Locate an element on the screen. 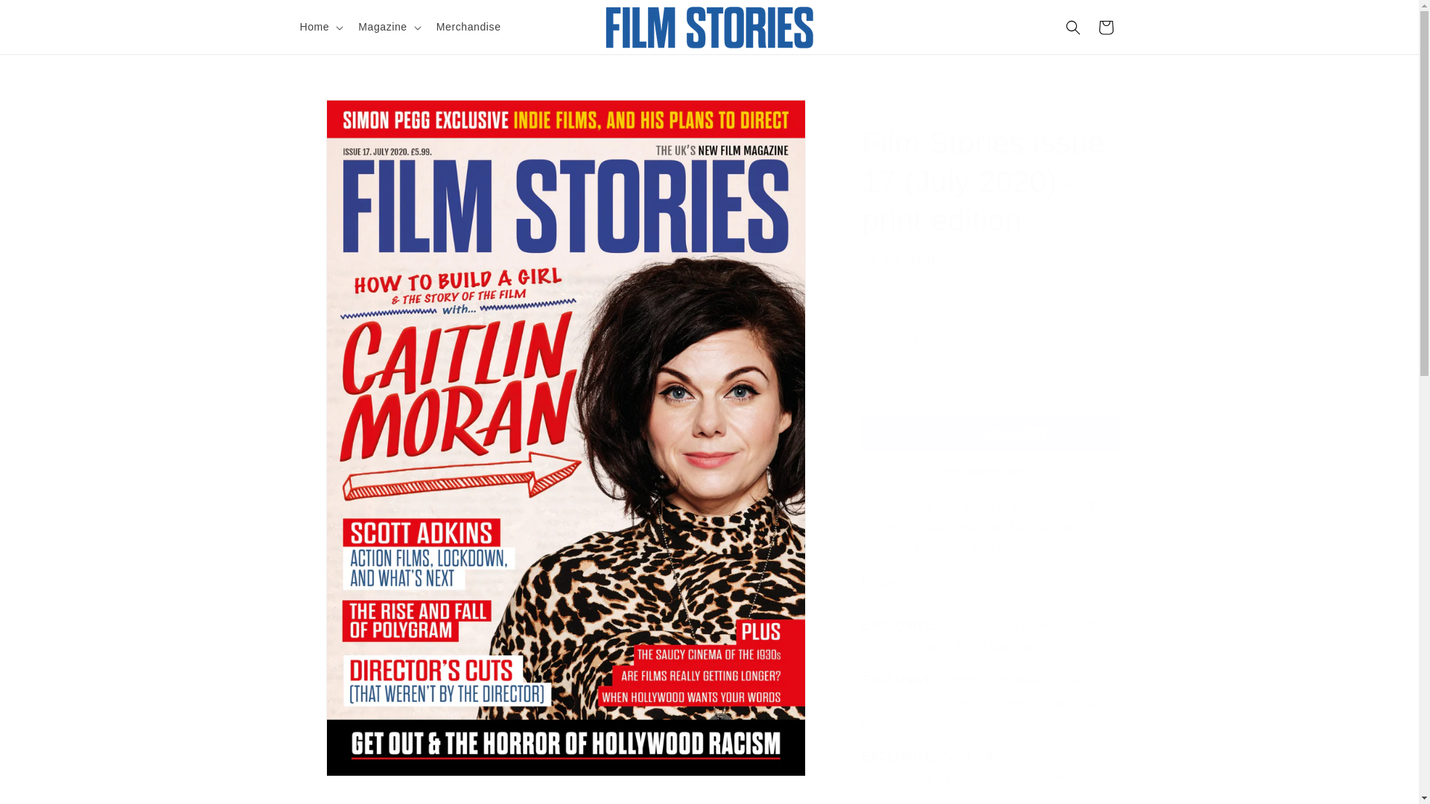 The height and width of the screenshot is (804, 1430). Add to cart is located at coordinates (991, 392).